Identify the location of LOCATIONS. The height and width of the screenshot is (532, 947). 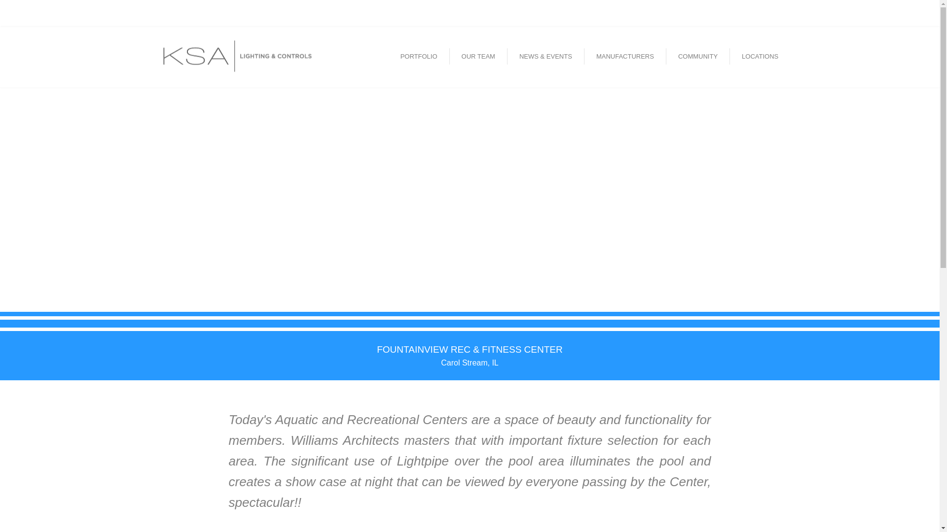
(760, 56).